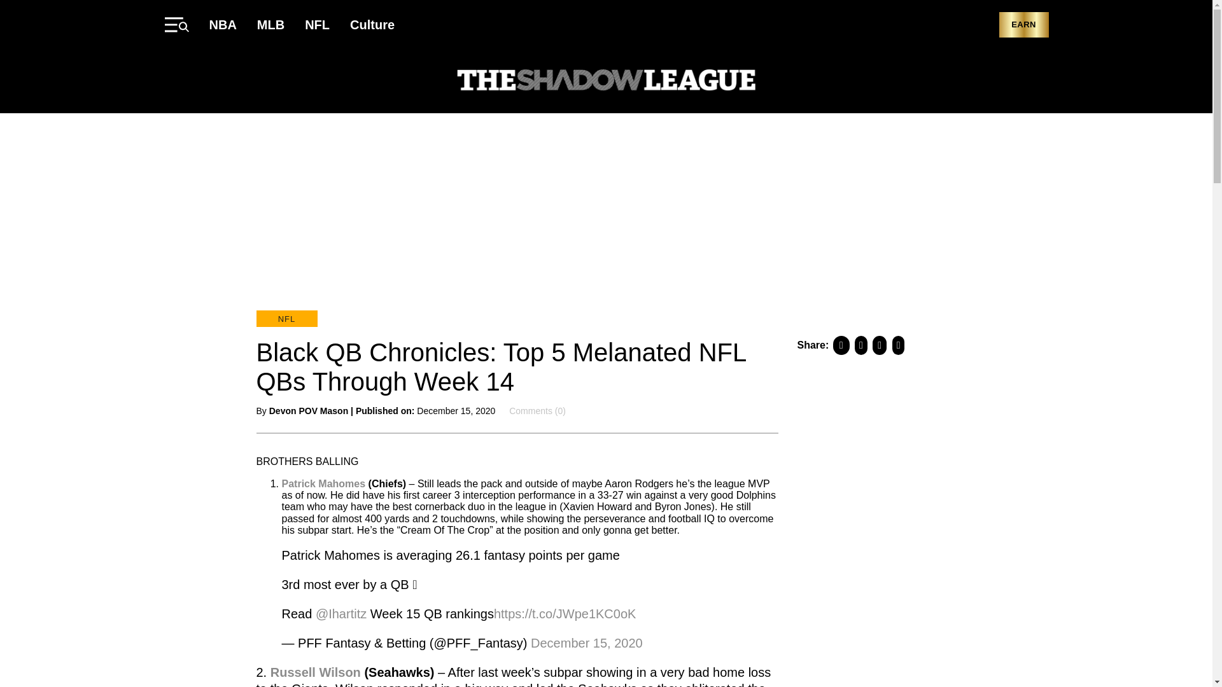 The image size is (1222, 687). What do you see at coordinates (317, 24) in the screenshot?
I see `NFL` at bounding box center [317, 24].